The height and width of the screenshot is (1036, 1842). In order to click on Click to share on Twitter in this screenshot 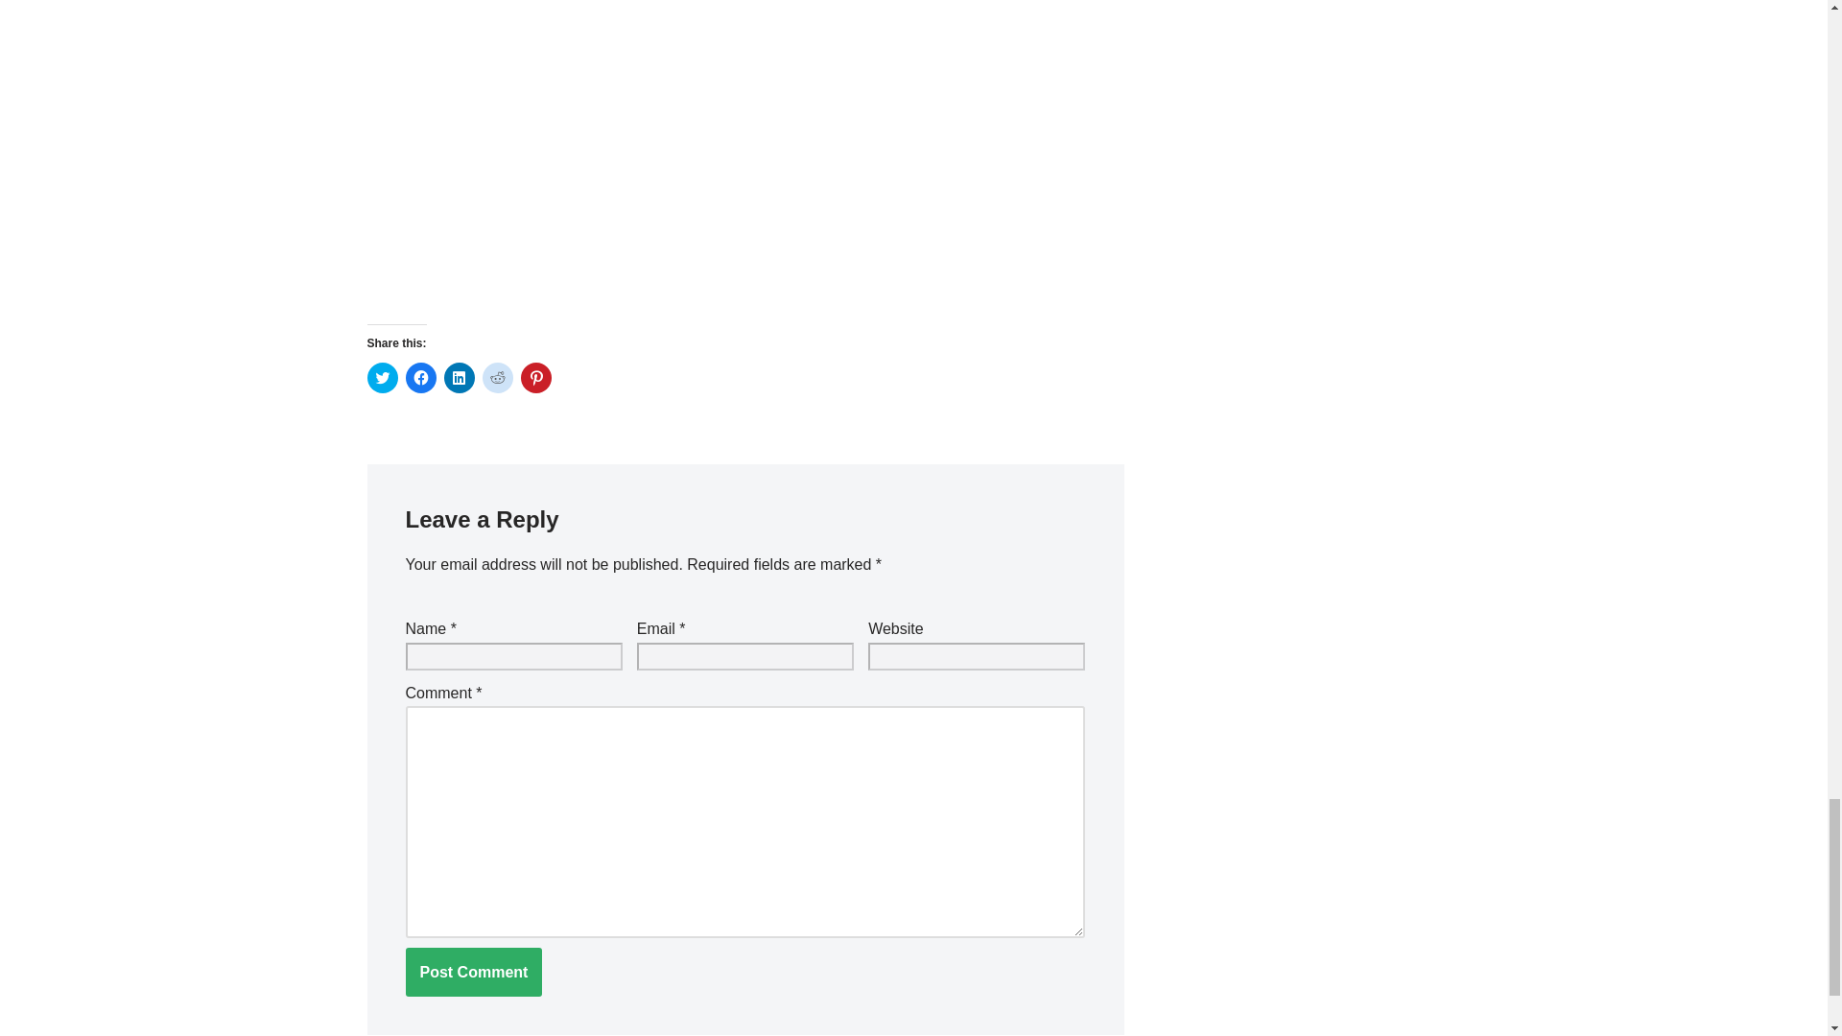, I will do `click(382, 378)`.